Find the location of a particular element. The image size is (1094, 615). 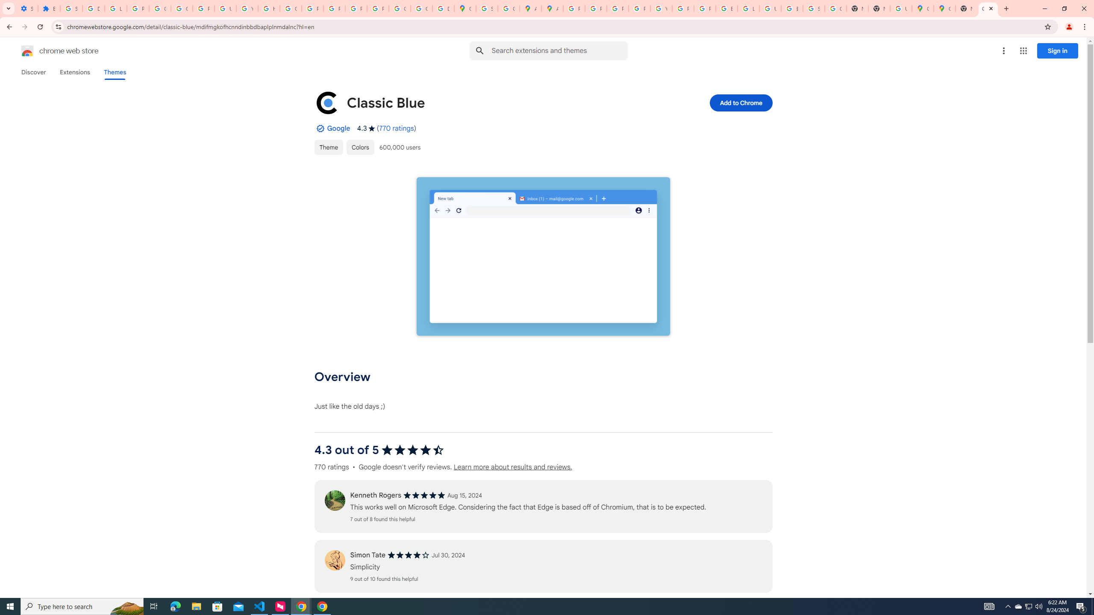

Themes is located at coordinates (115, 72).